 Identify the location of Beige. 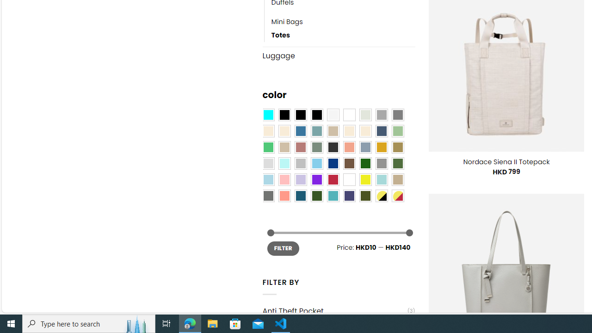
(268, 131).